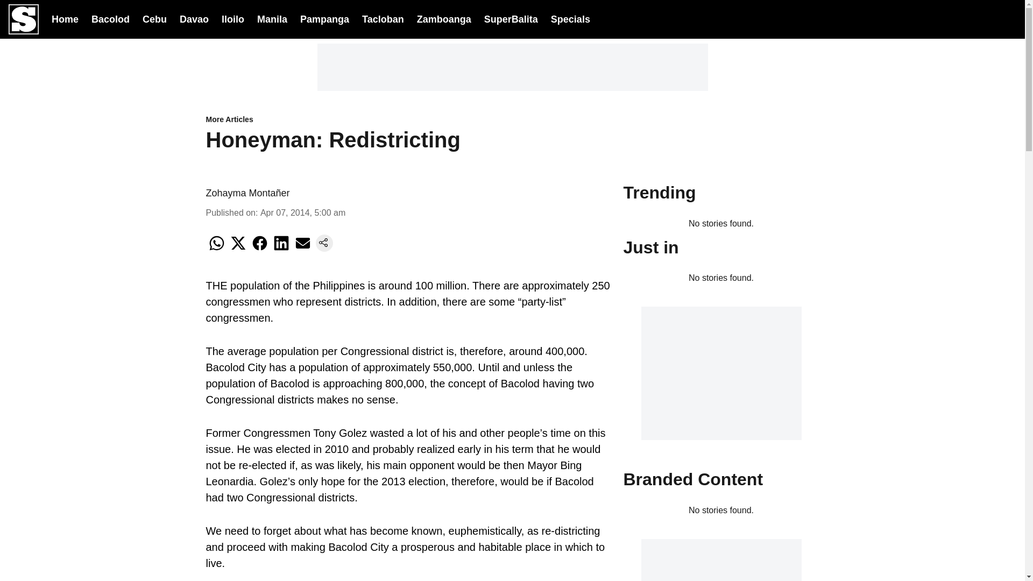 This screenshot has height=581, width=1033. What do you see at coordinates (232, 18) in the screenshot?
I see `Iloilo` at bounding box center [232, 18].